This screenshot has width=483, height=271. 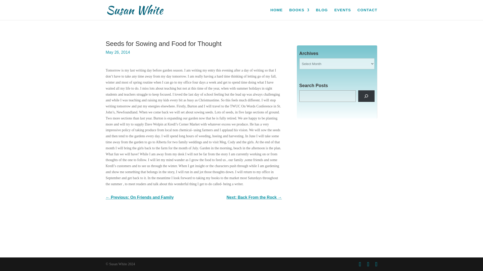 What do you see at coordinates (367, 14) in the screenshot?
I see `CONTACT` at bounding box center [367, 14].